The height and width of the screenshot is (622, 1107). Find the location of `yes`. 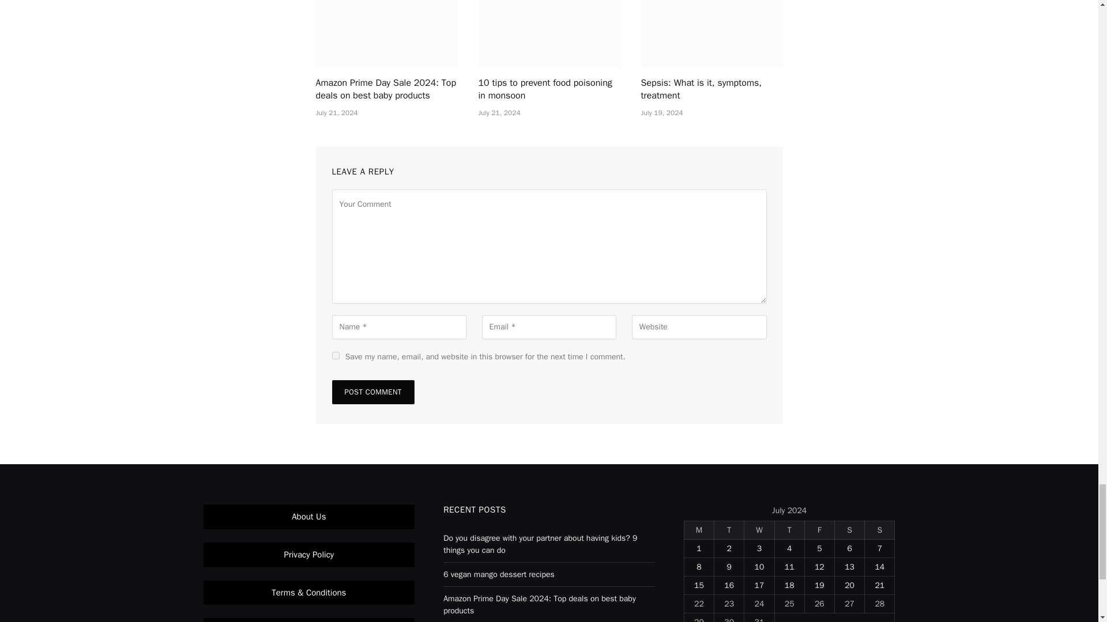

yes is located at coordinates (336, 356).